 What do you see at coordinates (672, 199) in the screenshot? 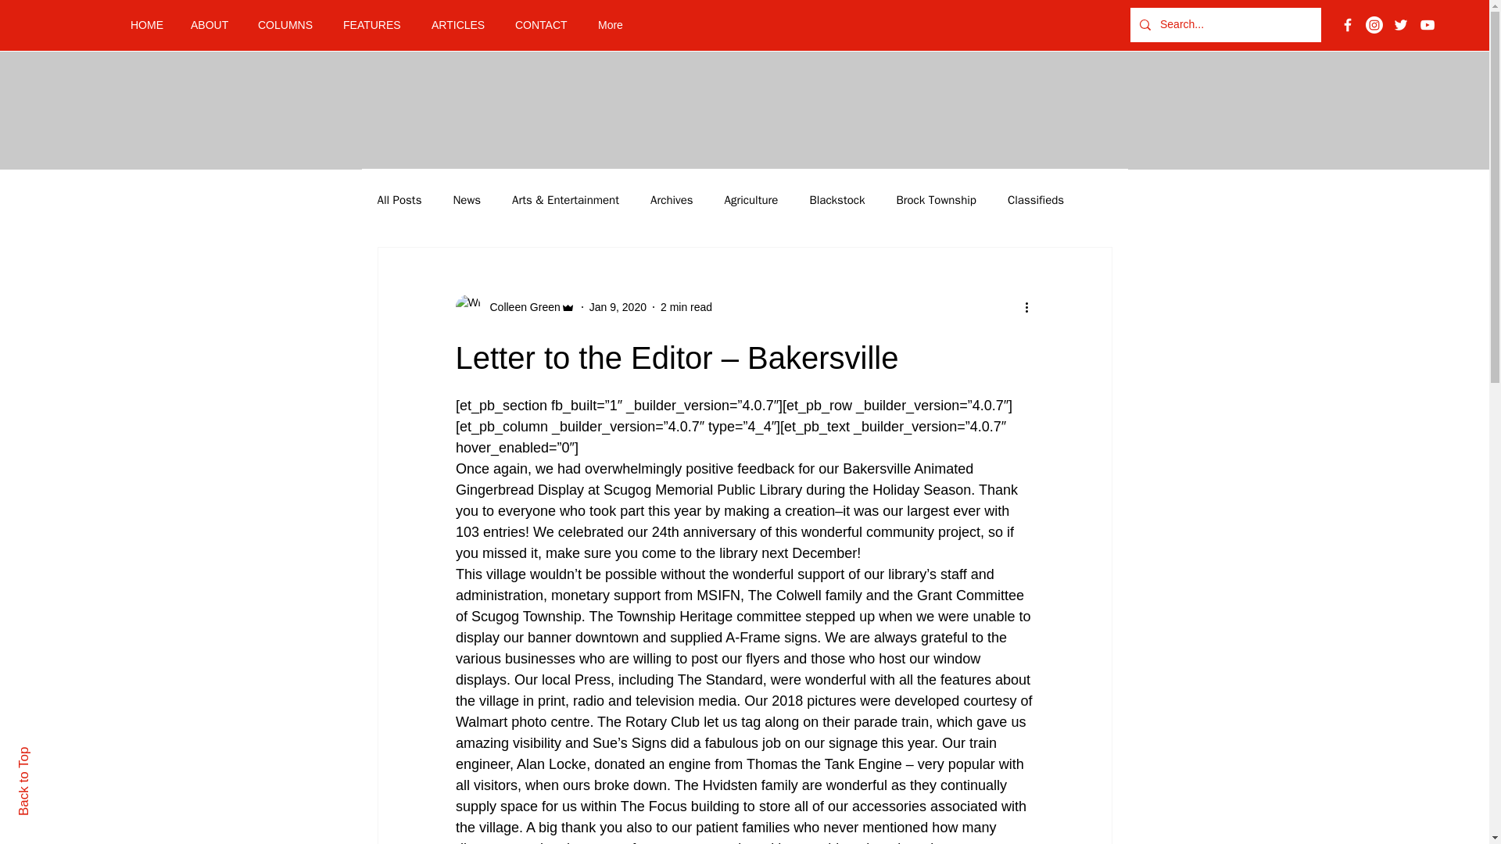
I see `Archives` at bounding box center [672, 199].